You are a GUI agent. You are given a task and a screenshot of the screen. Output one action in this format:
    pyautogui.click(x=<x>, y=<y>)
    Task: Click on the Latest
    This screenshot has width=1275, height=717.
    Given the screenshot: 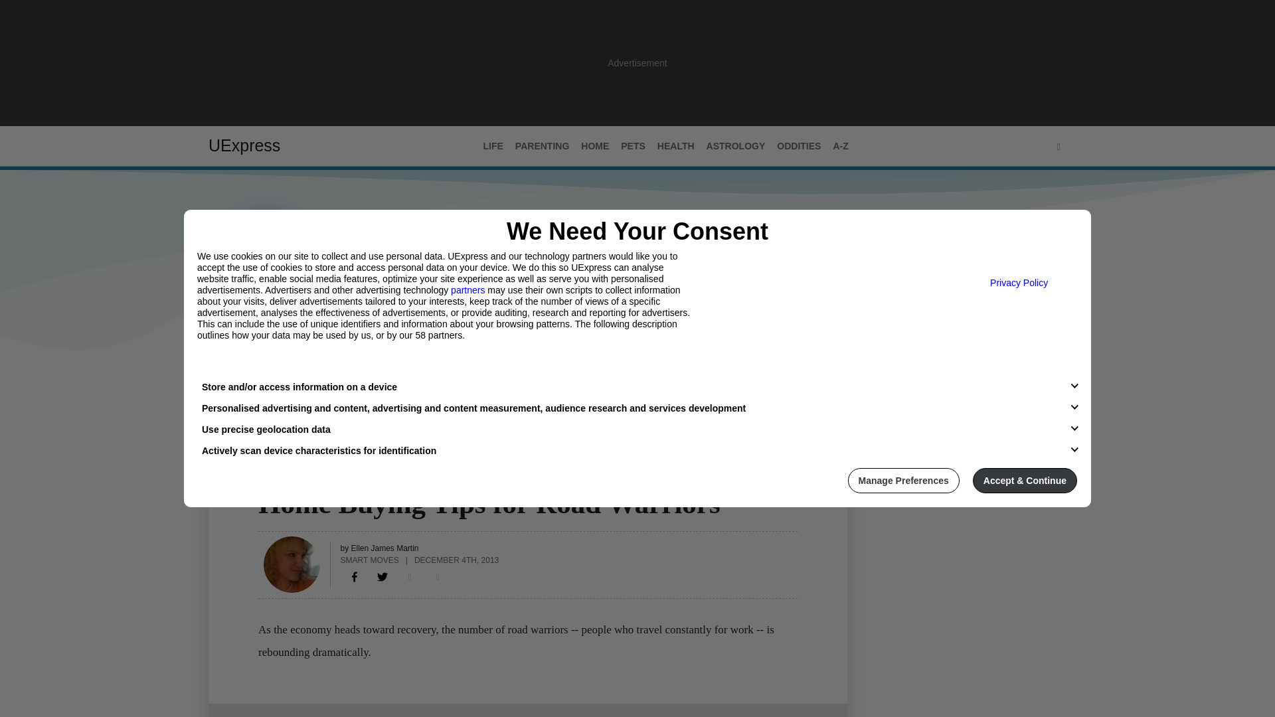 What is the action you would take?
    pyautogui.click(x=224, y=377)
    